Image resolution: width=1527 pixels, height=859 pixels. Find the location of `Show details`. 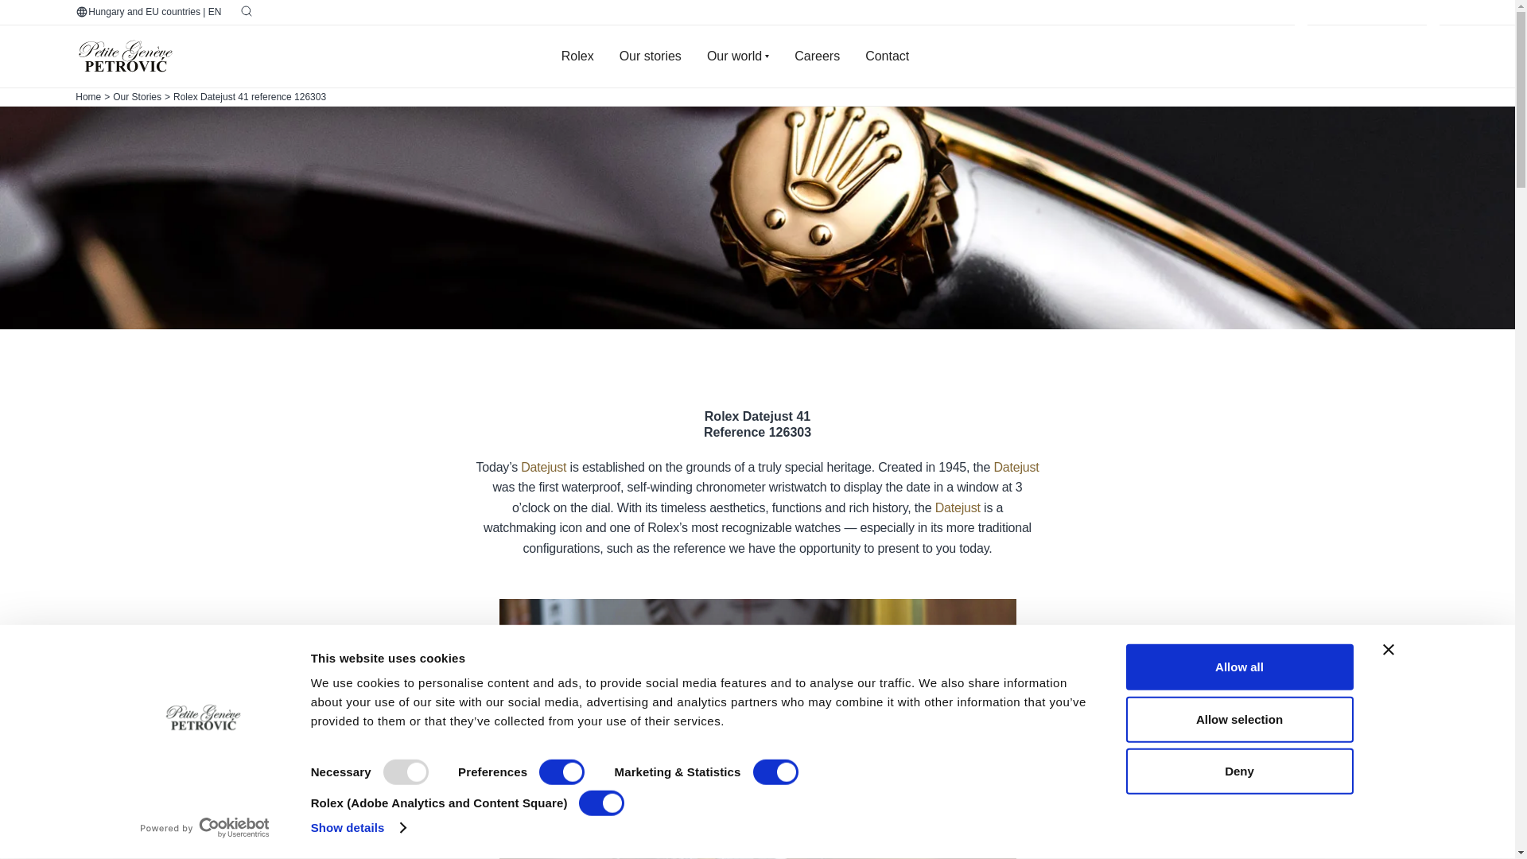

Show details is located at coordinates (358, 828).